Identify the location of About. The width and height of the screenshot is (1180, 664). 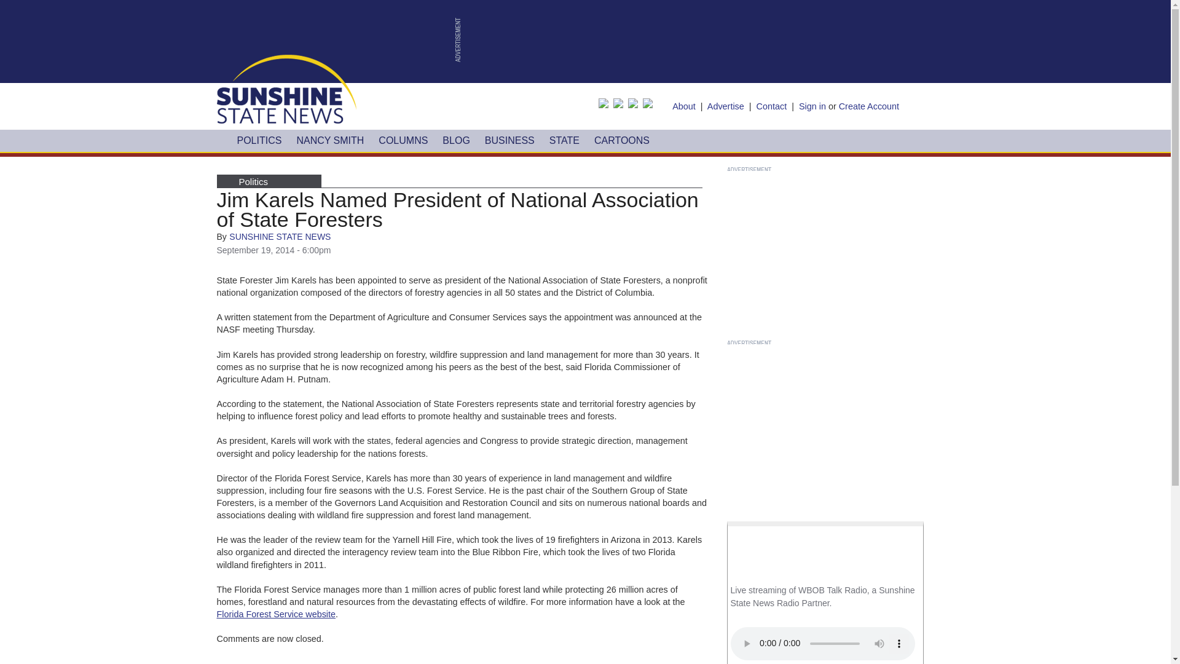
(684, 106).